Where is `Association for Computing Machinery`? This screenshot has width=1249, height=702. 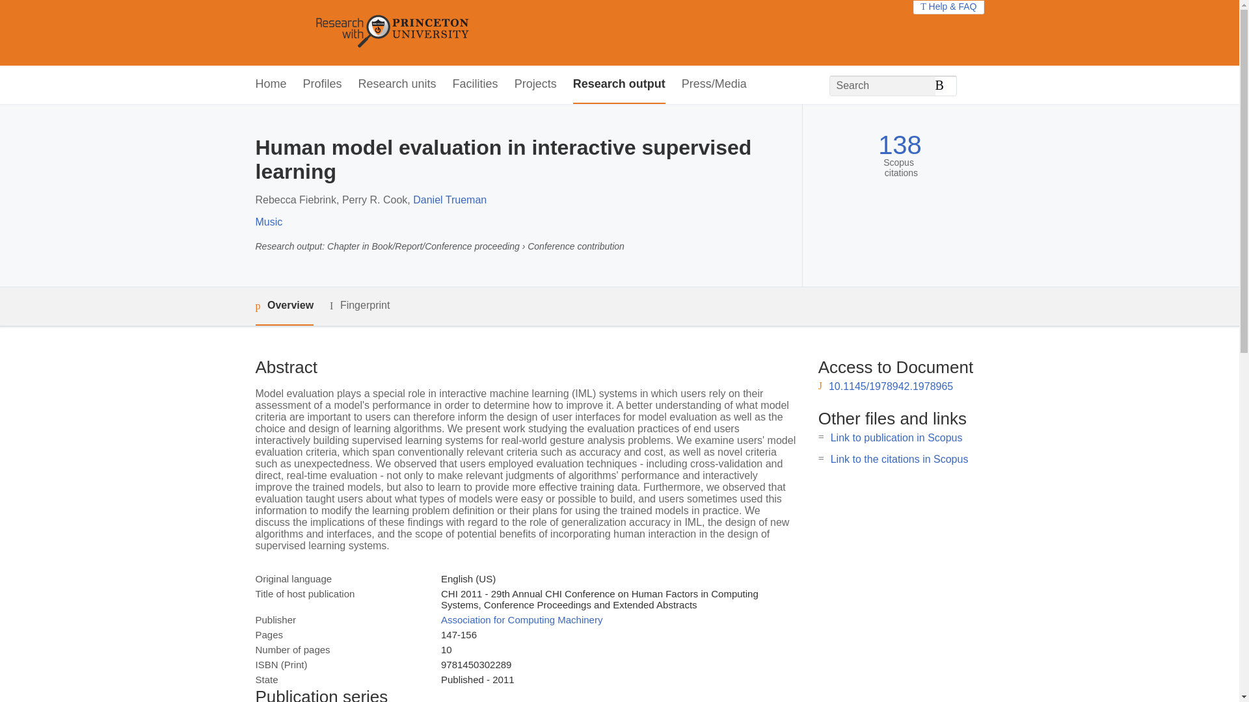 Association for Computing Machinery is located at coordinates (521, 620).